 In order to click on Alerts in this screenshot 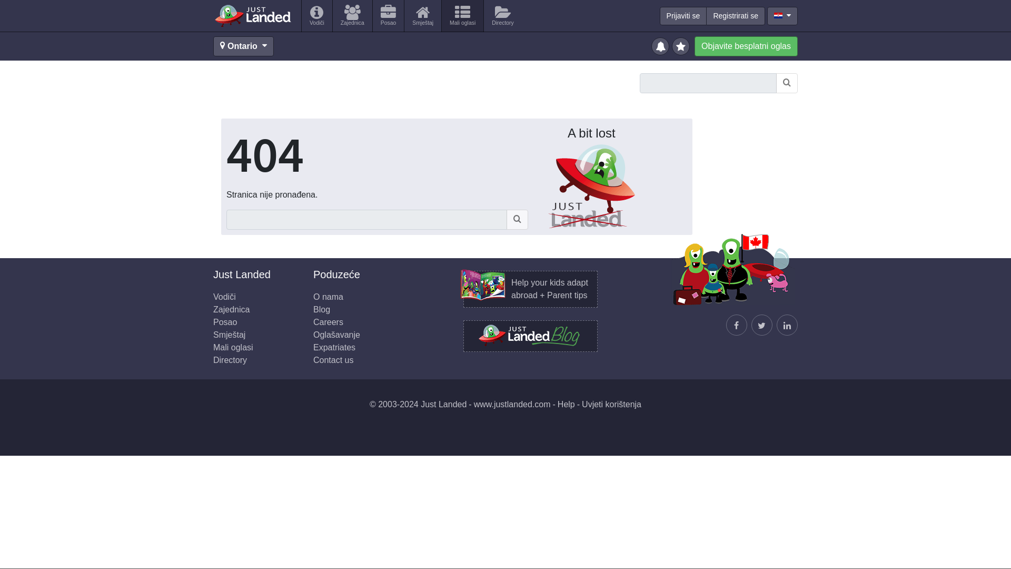, I will do `click(661, 45)`.